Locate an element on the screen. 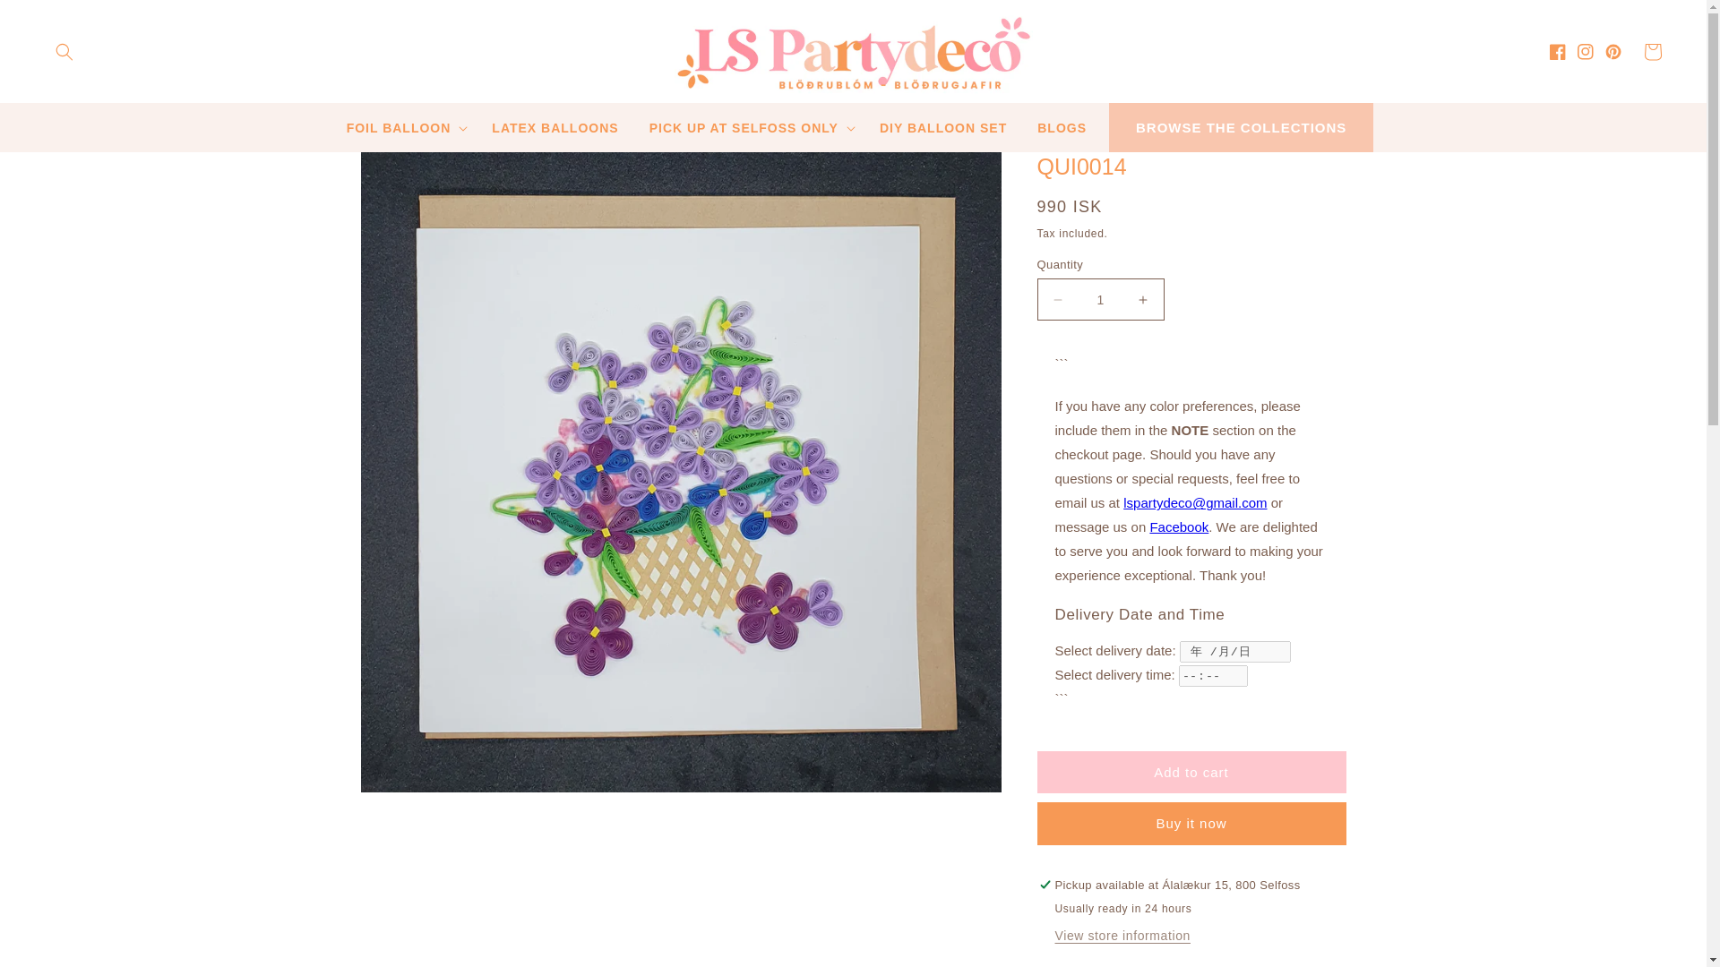 The width and height of the screenshot is (1720, 967). 1 is located at coordinates (1100, 299).